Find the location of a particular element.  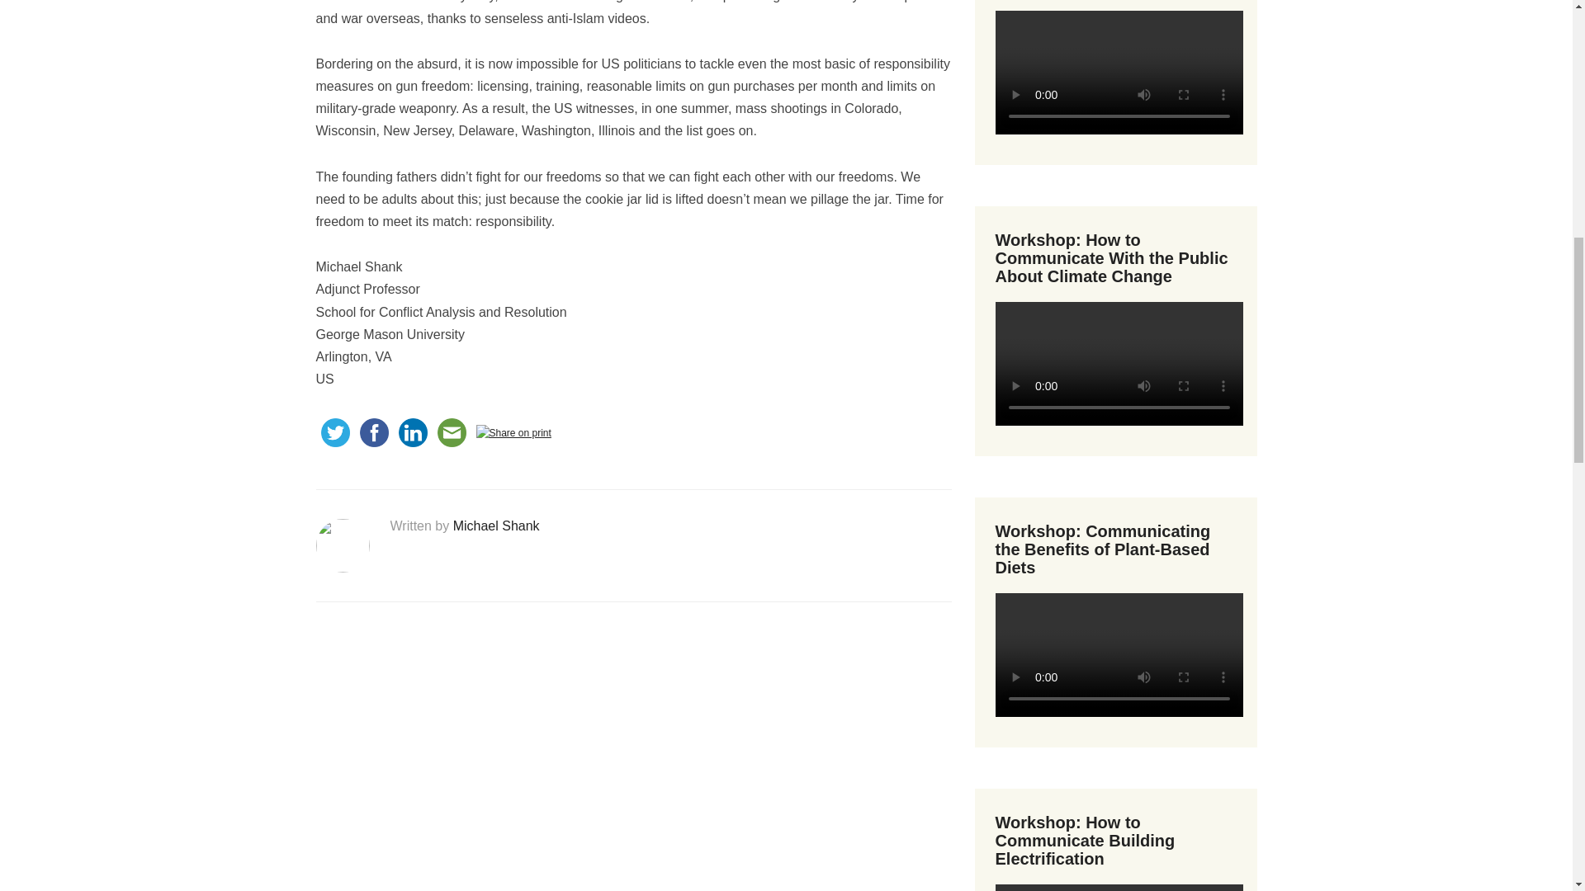

linkedin is located at coordinates (412, 432).